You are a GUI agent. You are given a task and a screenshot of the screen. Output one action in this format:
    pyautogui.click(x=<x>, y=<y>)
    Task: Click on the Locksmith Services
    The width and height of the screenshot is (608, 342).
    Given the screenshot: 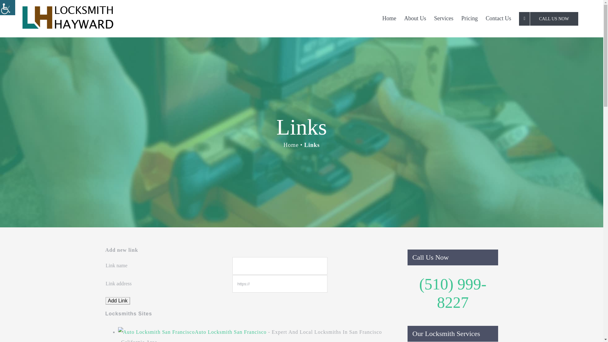 What is the action you would take?
    pyautogui.click(x=443, y=18)
    